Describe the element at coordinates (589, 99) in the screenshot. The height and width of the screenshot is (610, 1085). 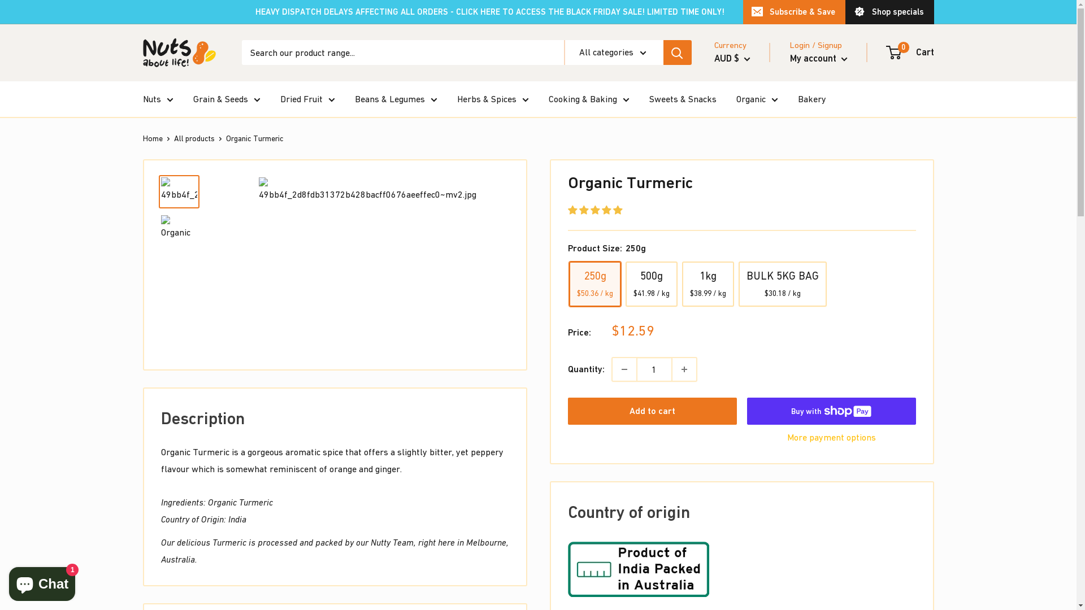
I see `Cooking & Baking` at that location.